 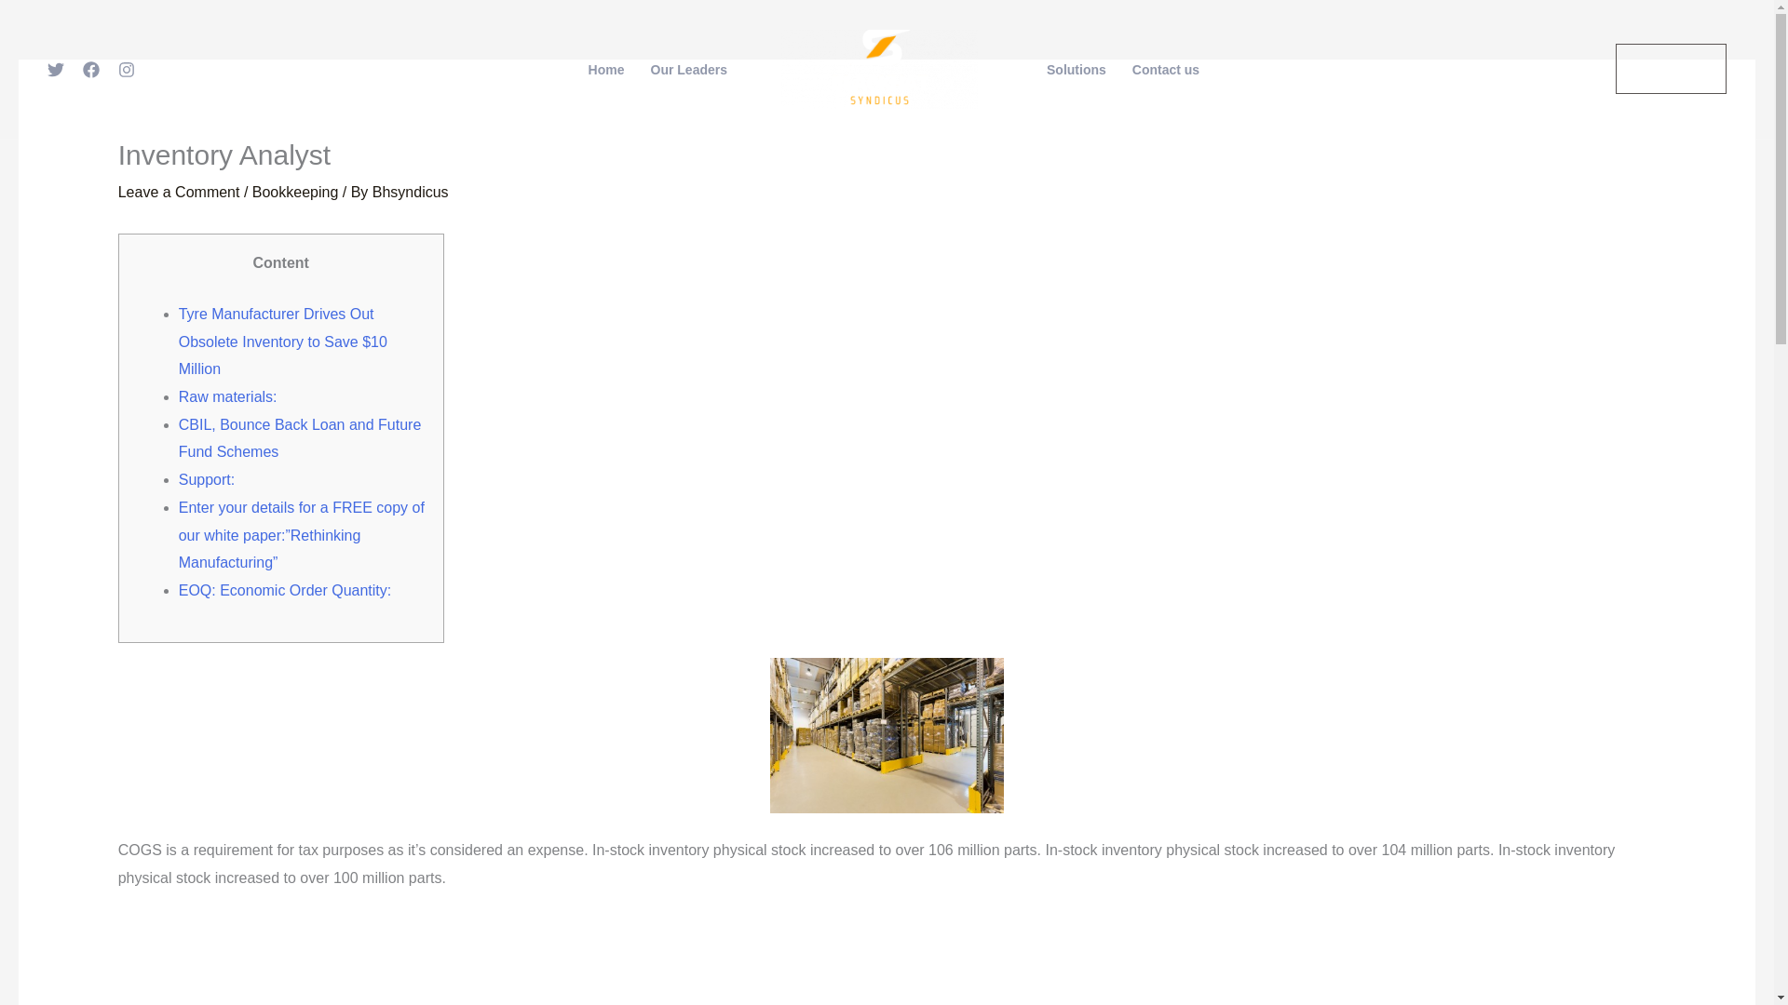 I want to click on CBIL, Bounce Back Loan and Future Fund Schemes, so click(x=300, y=438).